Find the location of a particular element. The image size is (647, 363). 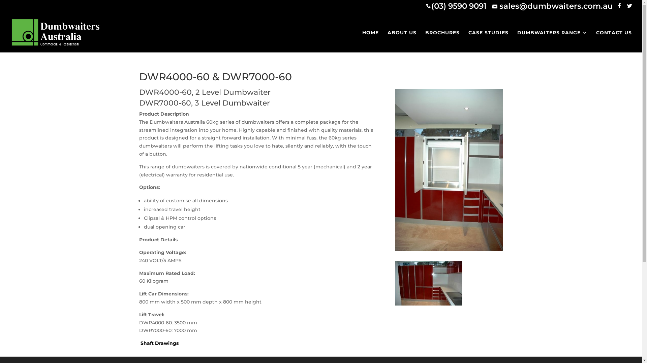

HOME is located at coordinates (371, 41).